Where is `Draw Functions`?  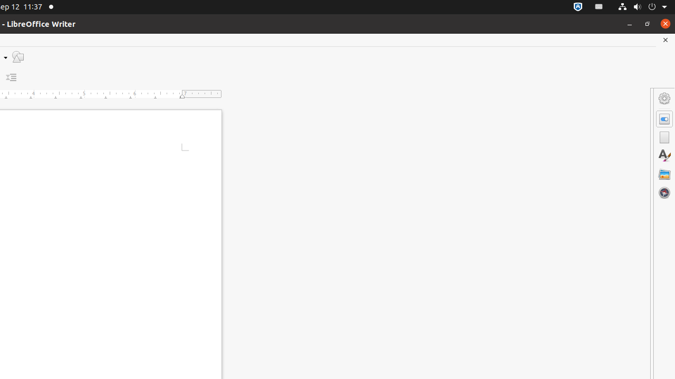
Draw Functions is located at coordinates (18, 57).